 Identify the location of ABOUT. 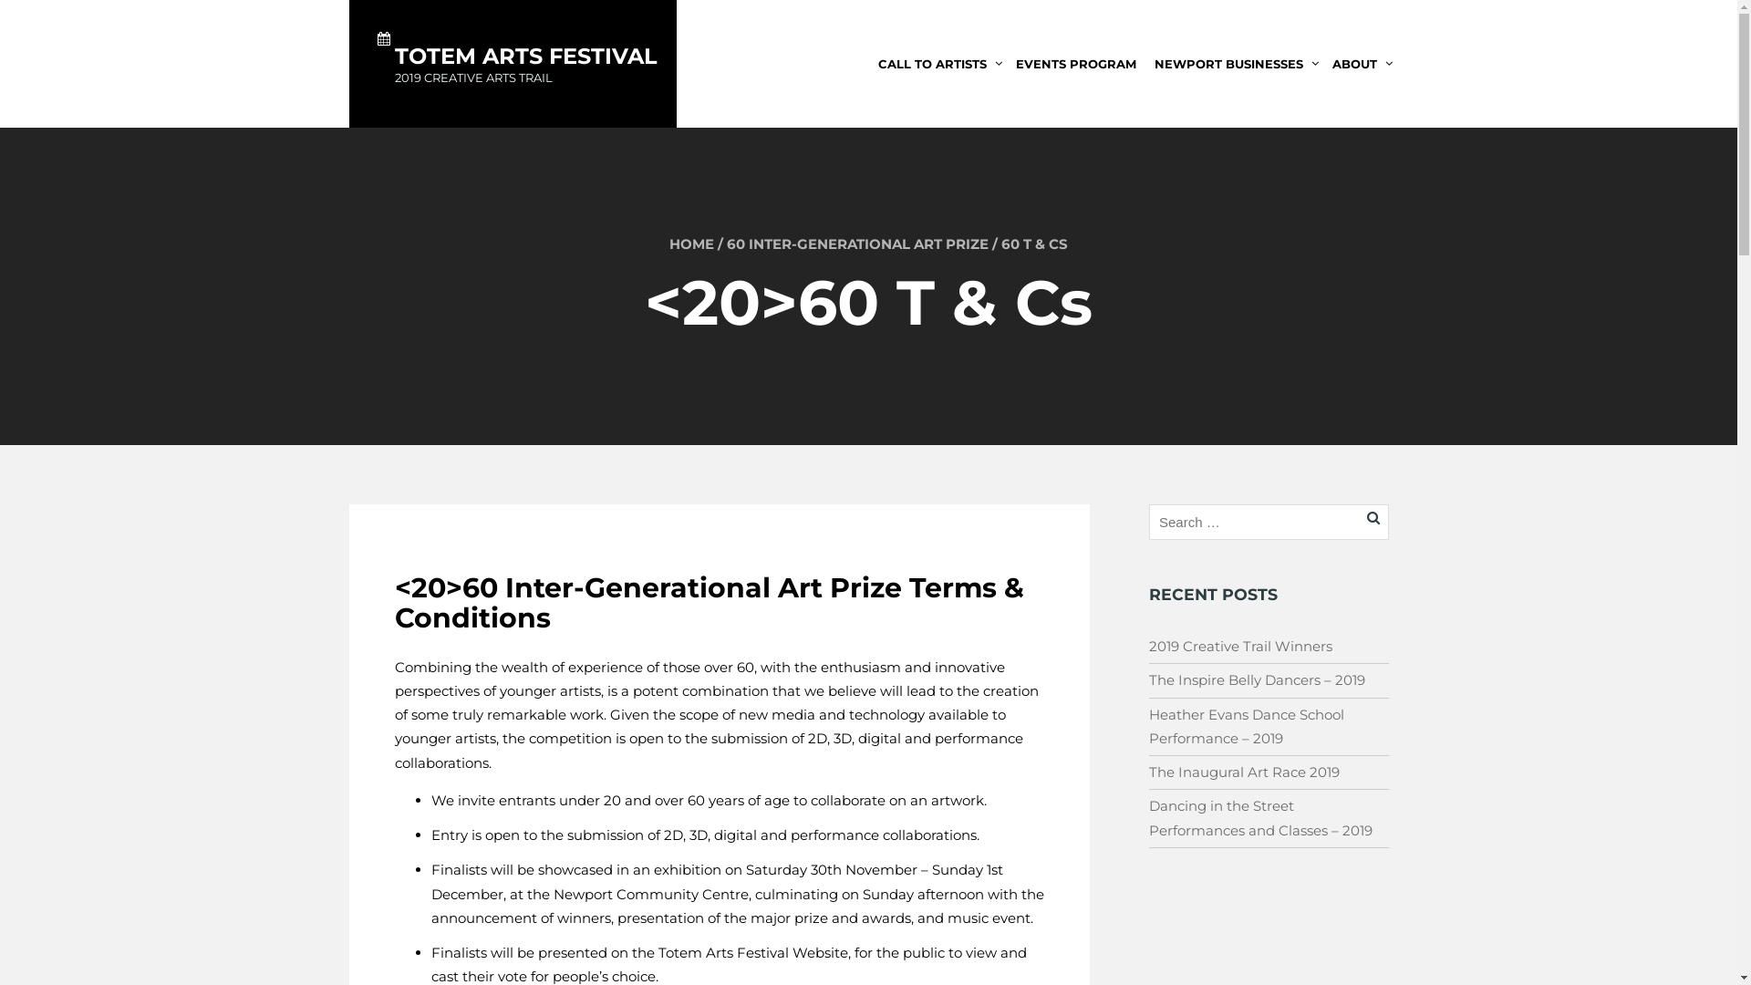
(1361, 64).